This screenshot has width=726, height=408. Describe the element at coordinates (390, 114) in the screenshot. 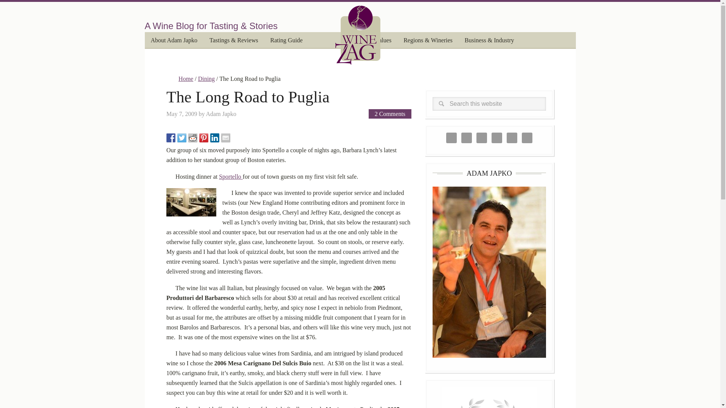

I see `2 Comments` at that location.